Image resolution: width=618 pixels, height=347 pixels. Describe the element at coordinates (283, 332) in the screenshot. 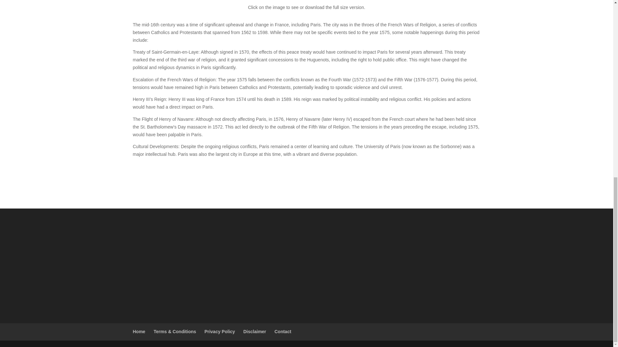

I see `Contact` at that location.